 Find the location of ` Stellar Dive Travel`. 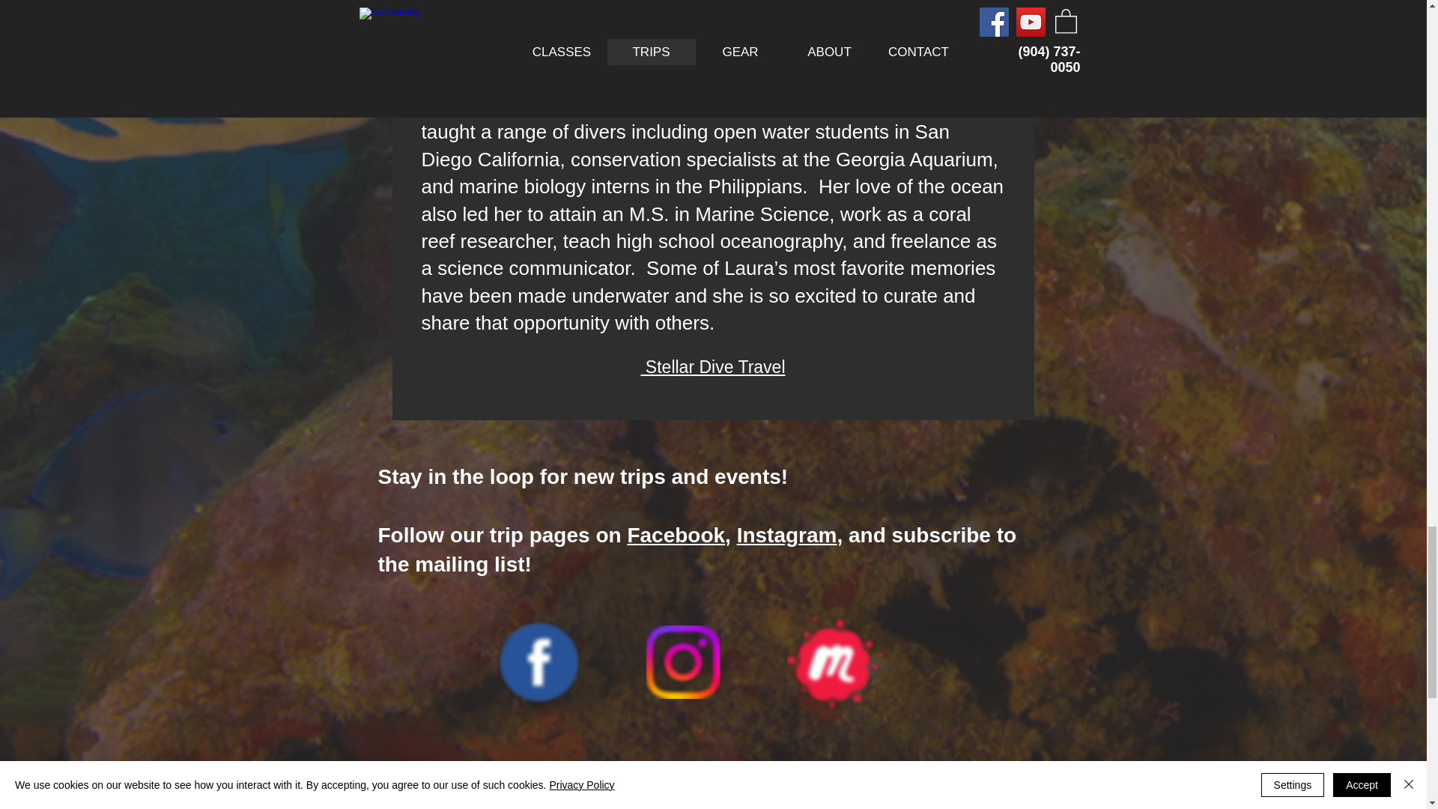

 Stellar Dive Travel is located at coordinates (712, 367).